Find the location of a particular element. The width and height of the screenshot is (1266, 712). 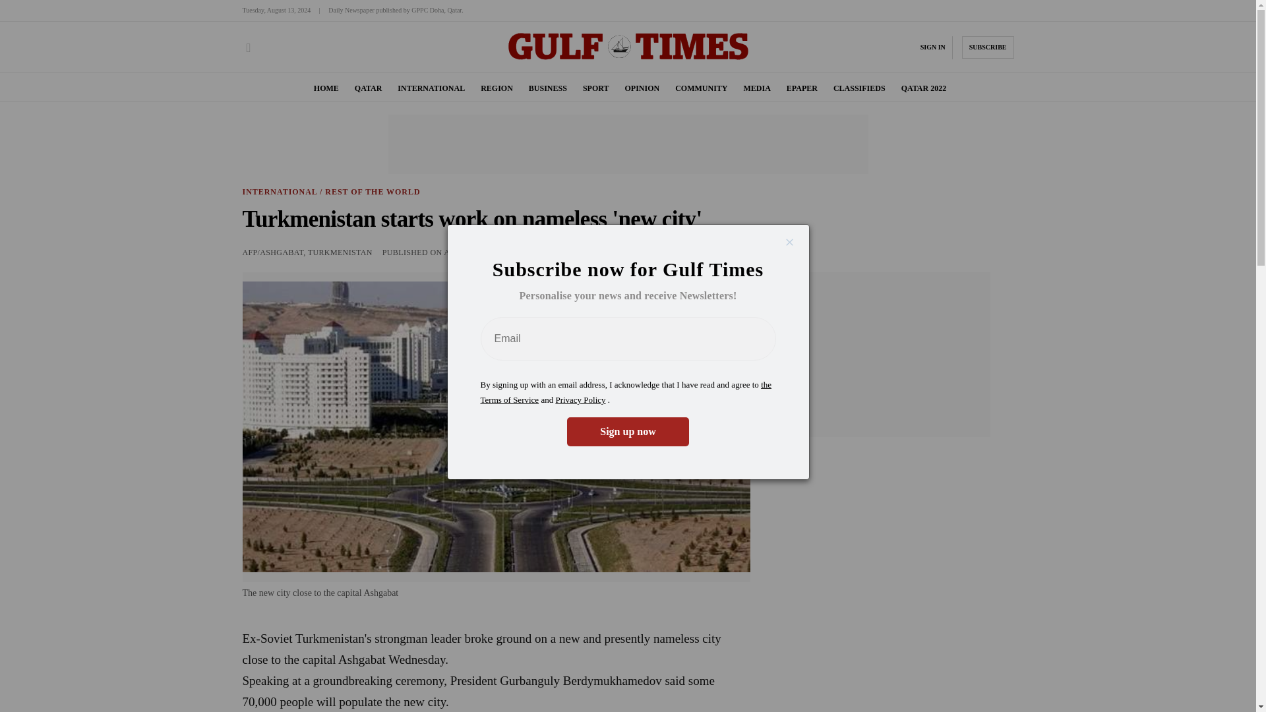

HOME is located at coordinates (326, 88).